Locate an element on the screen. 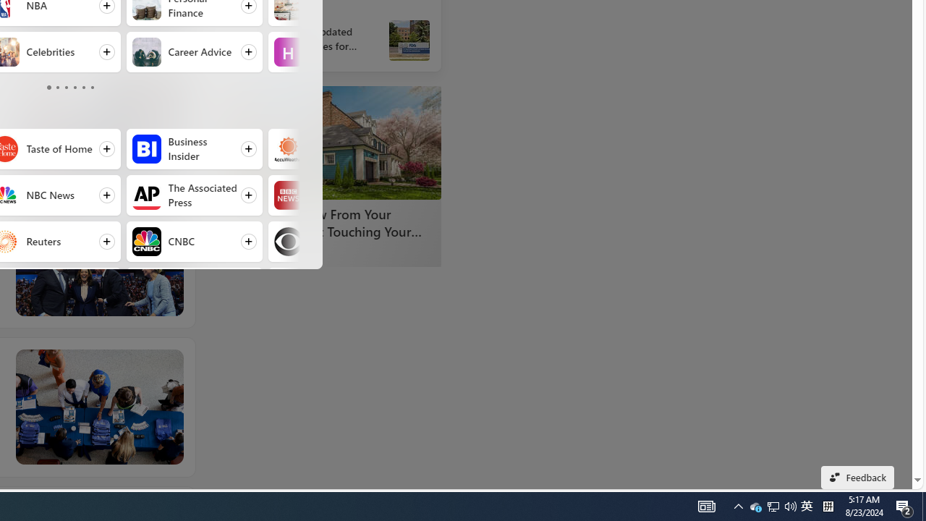  Follow Good Housekeeping is located at coordinates (336, 288).